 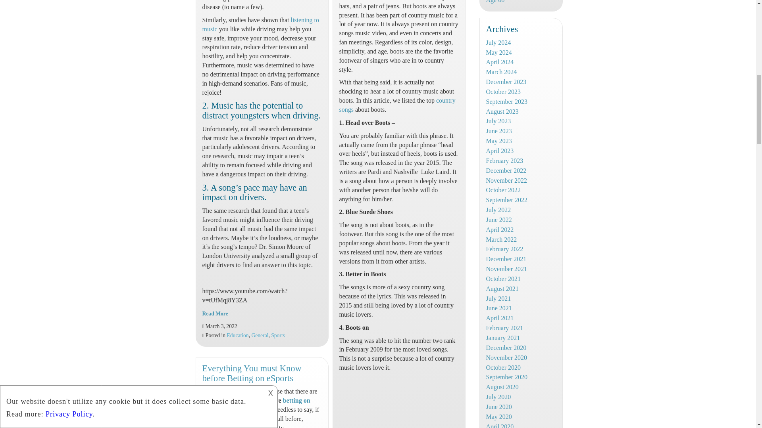 What do you see at coordinates (215, 314) in the screenshot?
I see `Read More` at bounding box center [215, 314].